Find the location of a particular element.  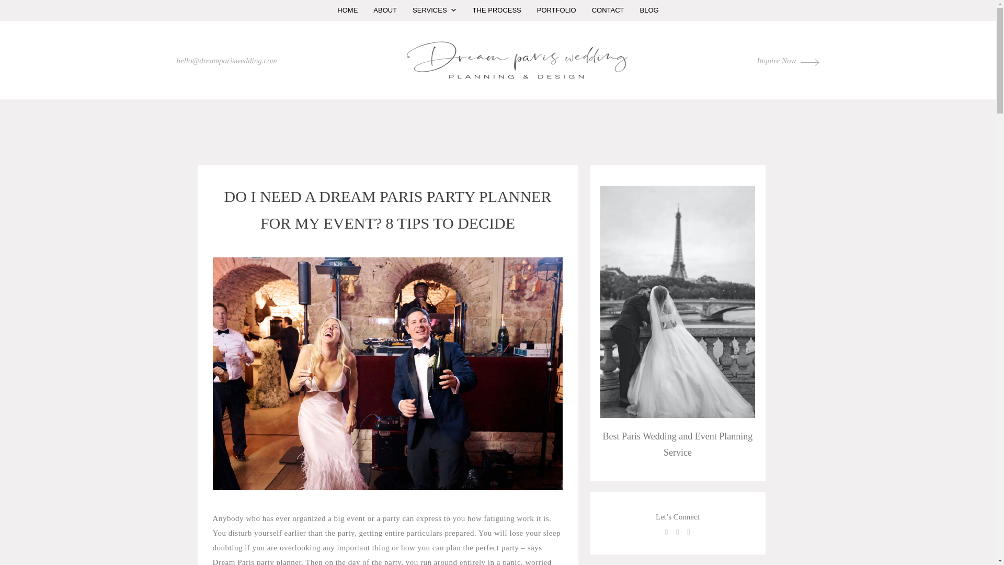

PORTFOLIO is located at coordinates (556, 10).